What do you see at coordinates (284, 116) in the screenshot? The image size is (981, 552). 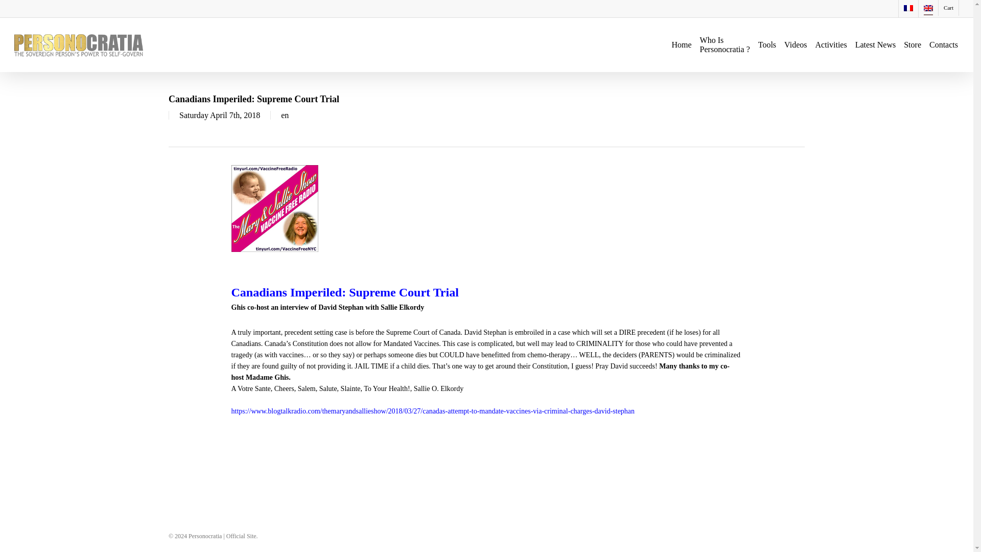 I see `en` at bounding box center [284, 116].